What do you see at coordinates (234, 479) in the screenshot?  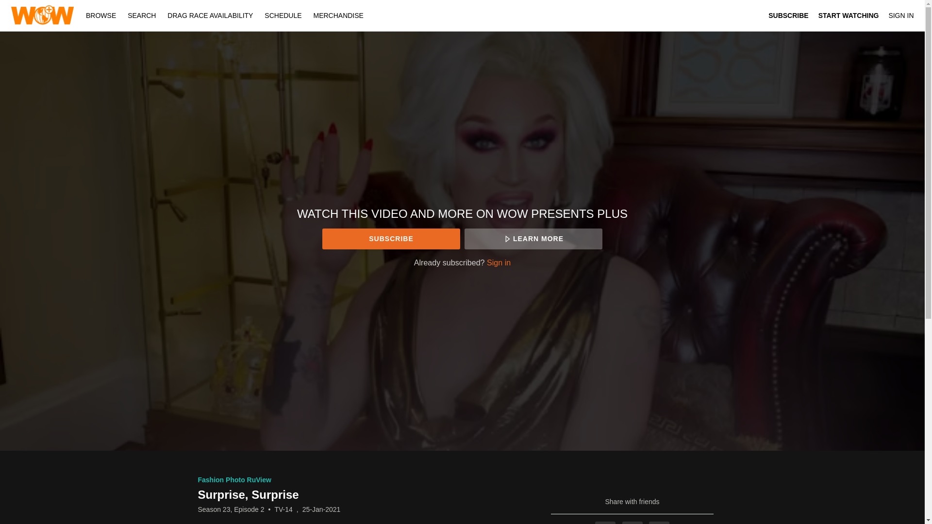 I see `Fashion Photo RuView` at bounding box center [234, 479].